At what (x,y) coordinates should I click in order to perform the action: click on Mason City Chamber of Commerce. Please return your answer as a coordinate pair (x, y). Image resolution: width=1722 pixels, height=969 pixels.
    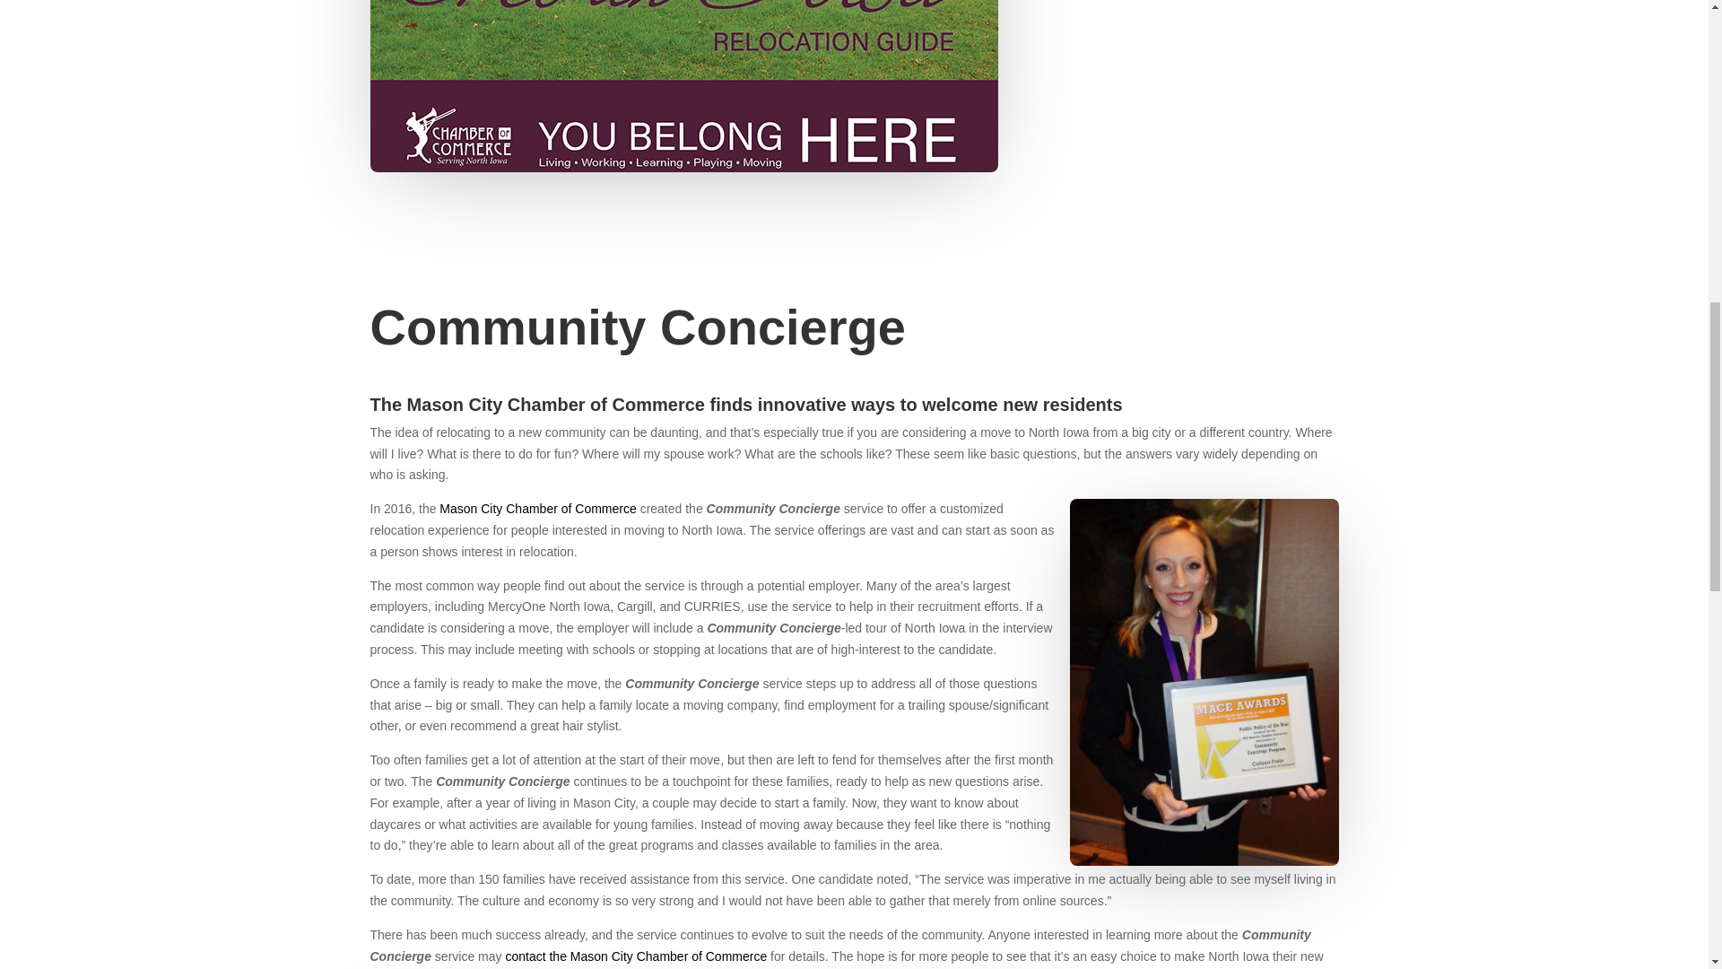
    Looking at the image, I should click on (536, 508).